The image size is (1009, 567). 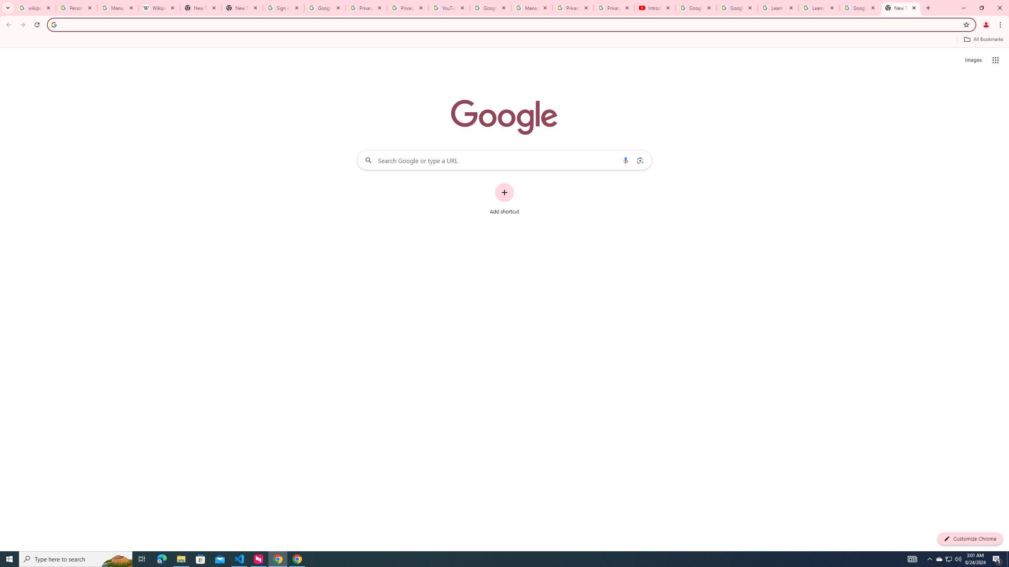 I want to click on Google Drive: Sign-in, so click(x=325, y=8).